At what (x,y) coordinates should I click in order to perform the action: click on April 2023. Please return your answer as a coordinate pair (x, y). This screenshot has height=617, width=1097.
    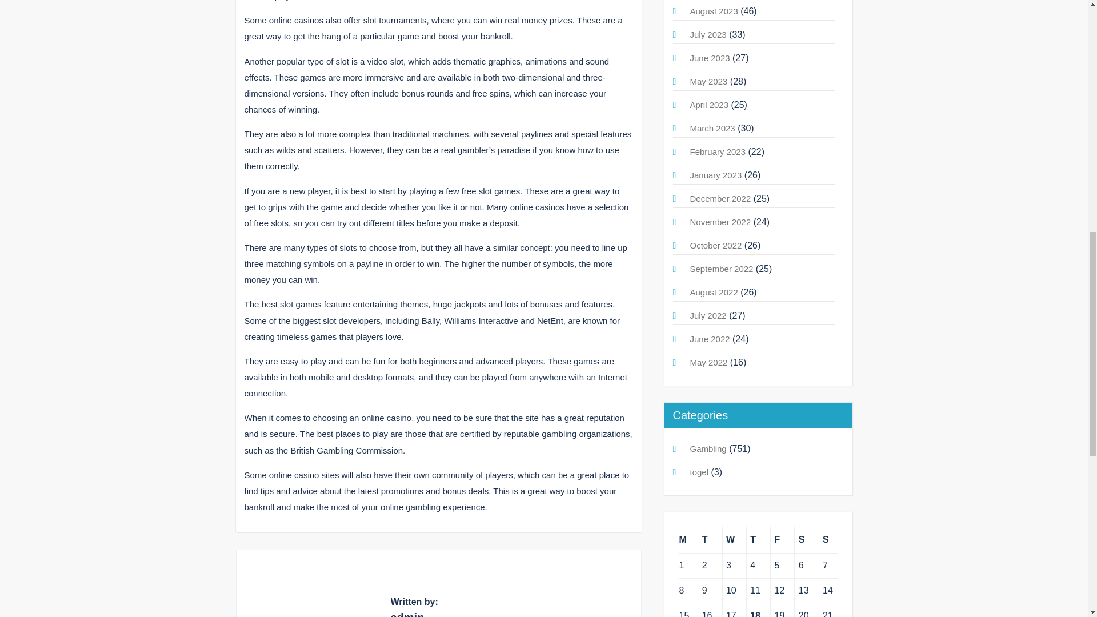
    Looking at the image, I should click on (710, 105).